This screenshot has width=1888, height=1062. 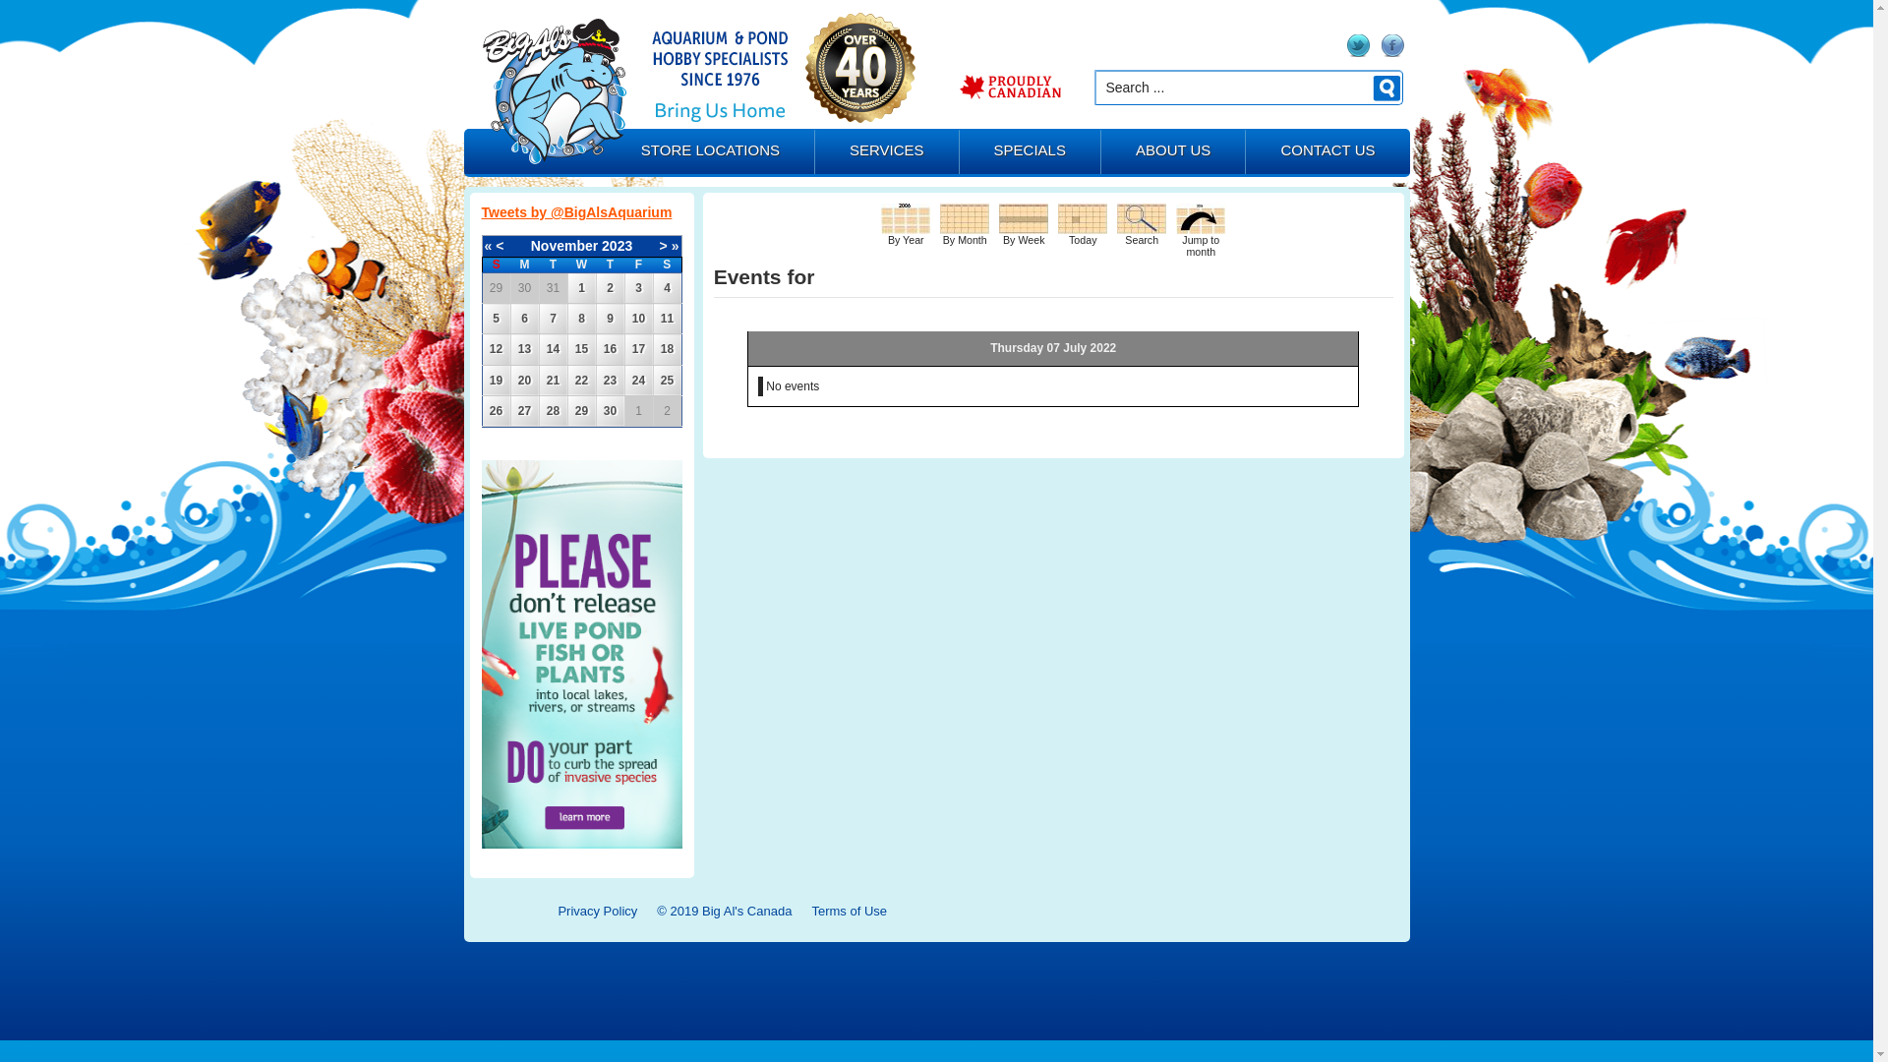 I want to click on 10, so click(x=639, y=319).